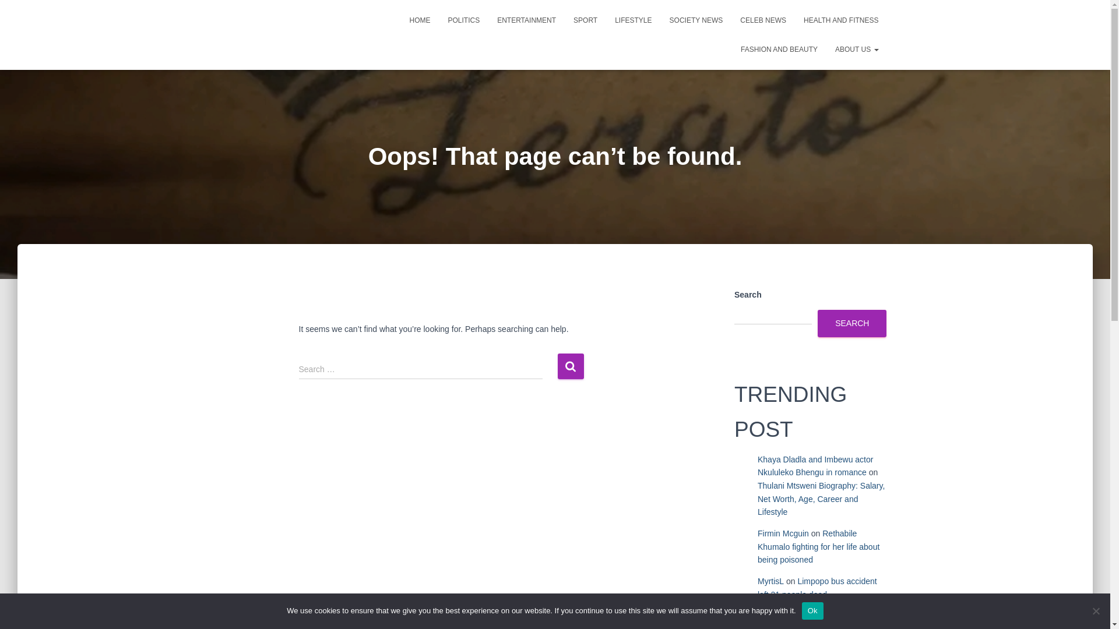 Image resolution: width=1119 pixels, height=629 pixels. I want to click on Celeb News, so click(763, 20).